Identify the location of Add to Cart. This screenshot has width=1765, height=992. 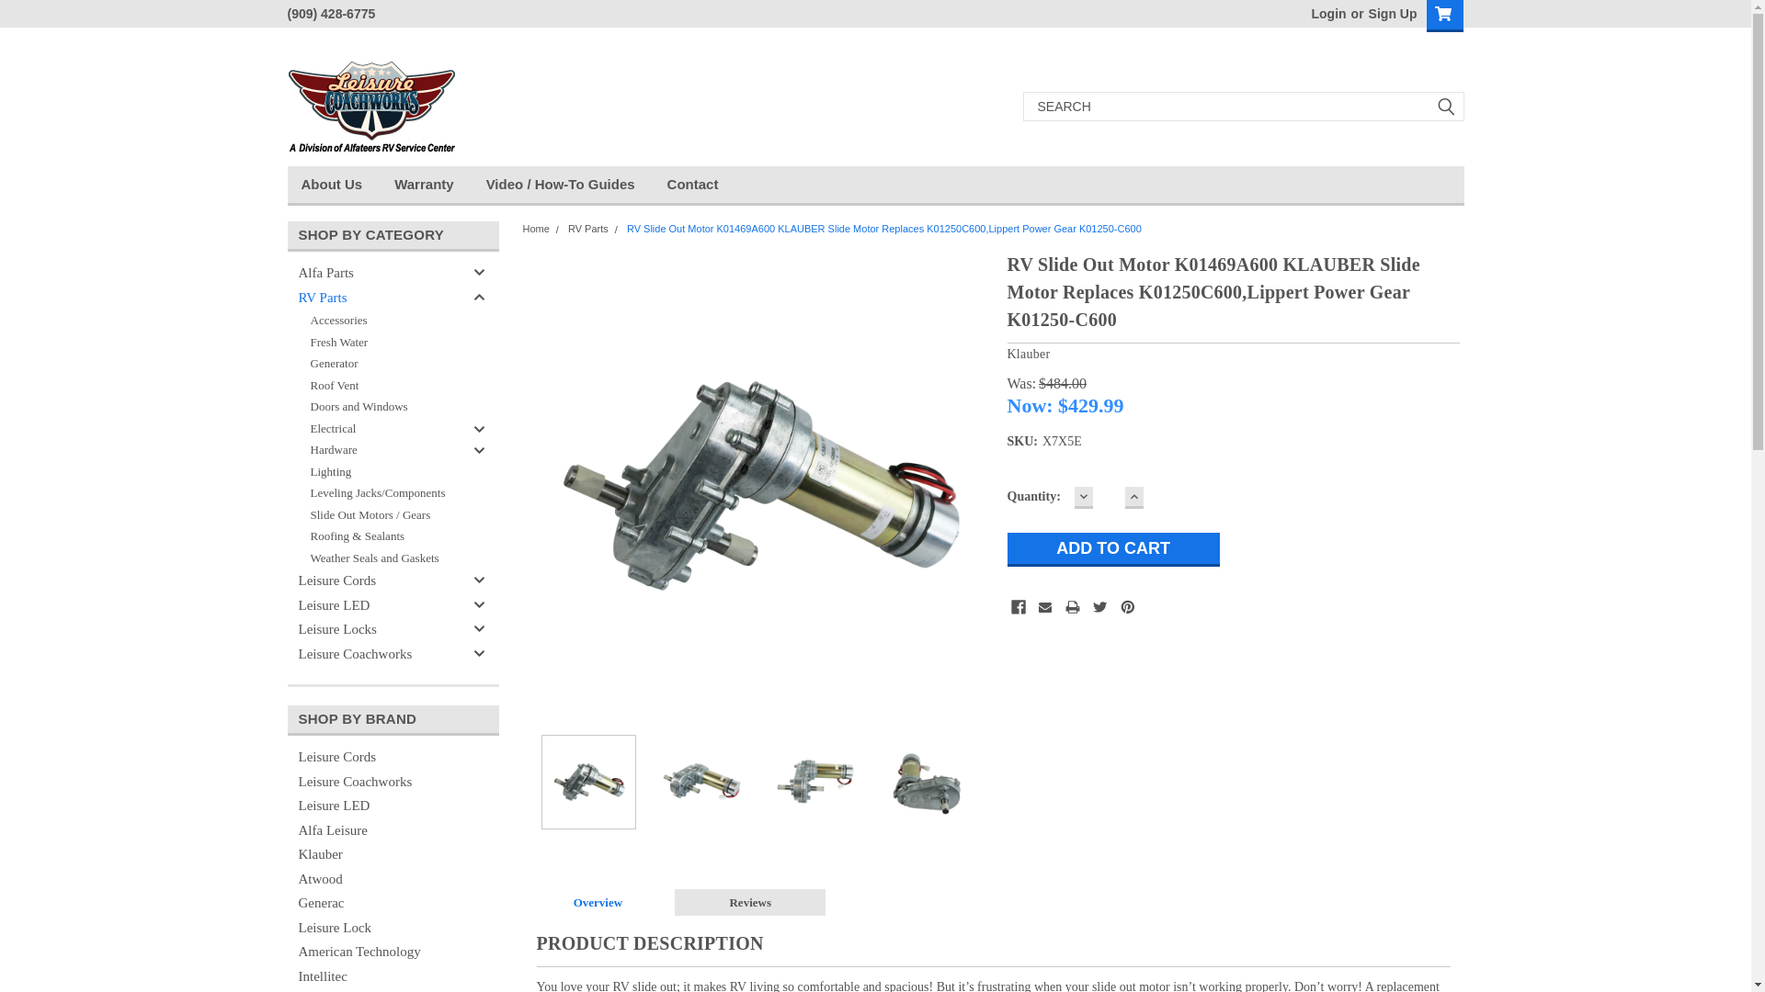
(1113, 549).